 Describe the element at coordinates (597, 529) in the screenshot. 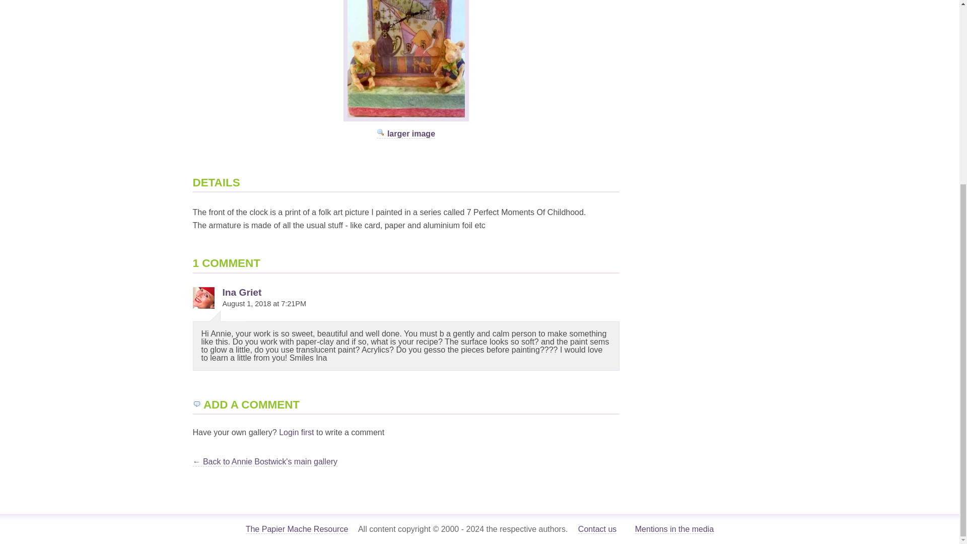

I see `Contact us` at that location.